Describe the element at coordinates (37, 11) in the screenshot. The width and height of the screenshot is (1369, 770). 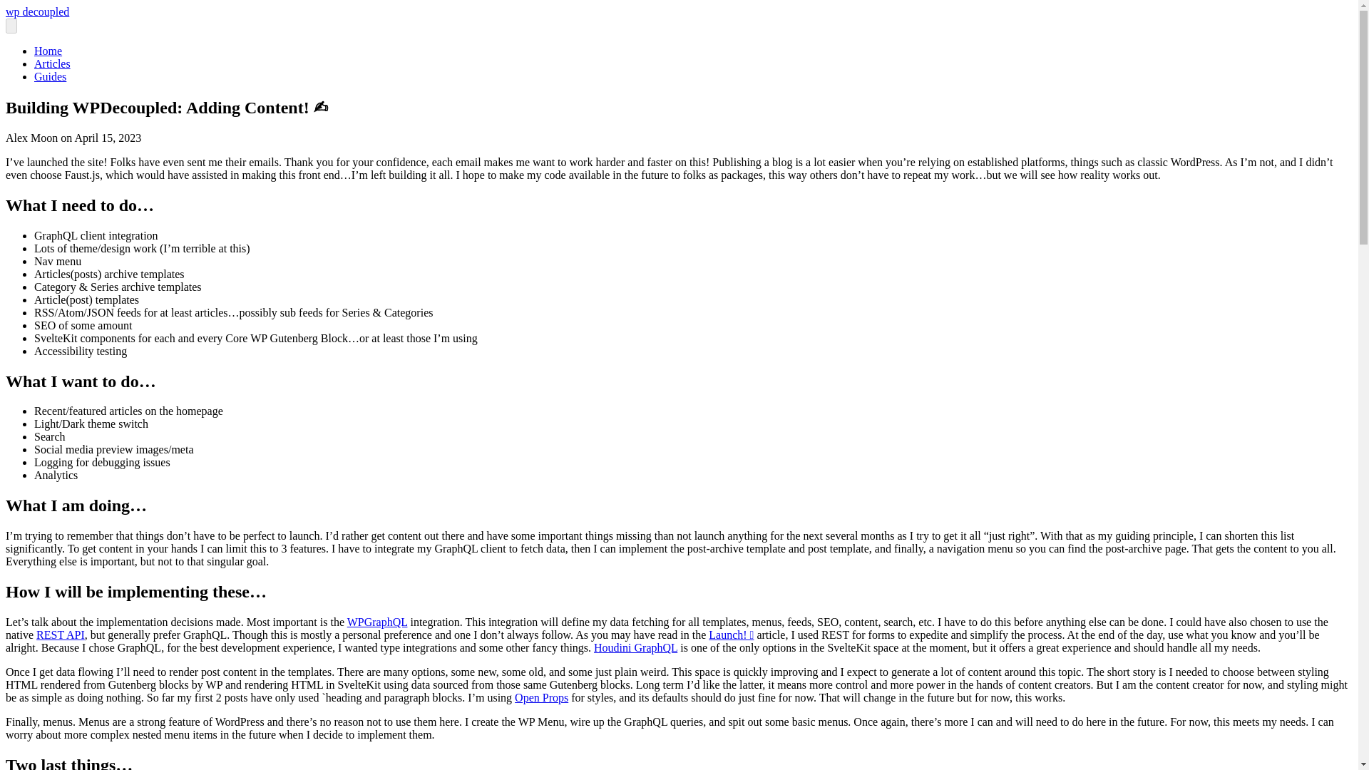
I see `wp decoupled` at that location.